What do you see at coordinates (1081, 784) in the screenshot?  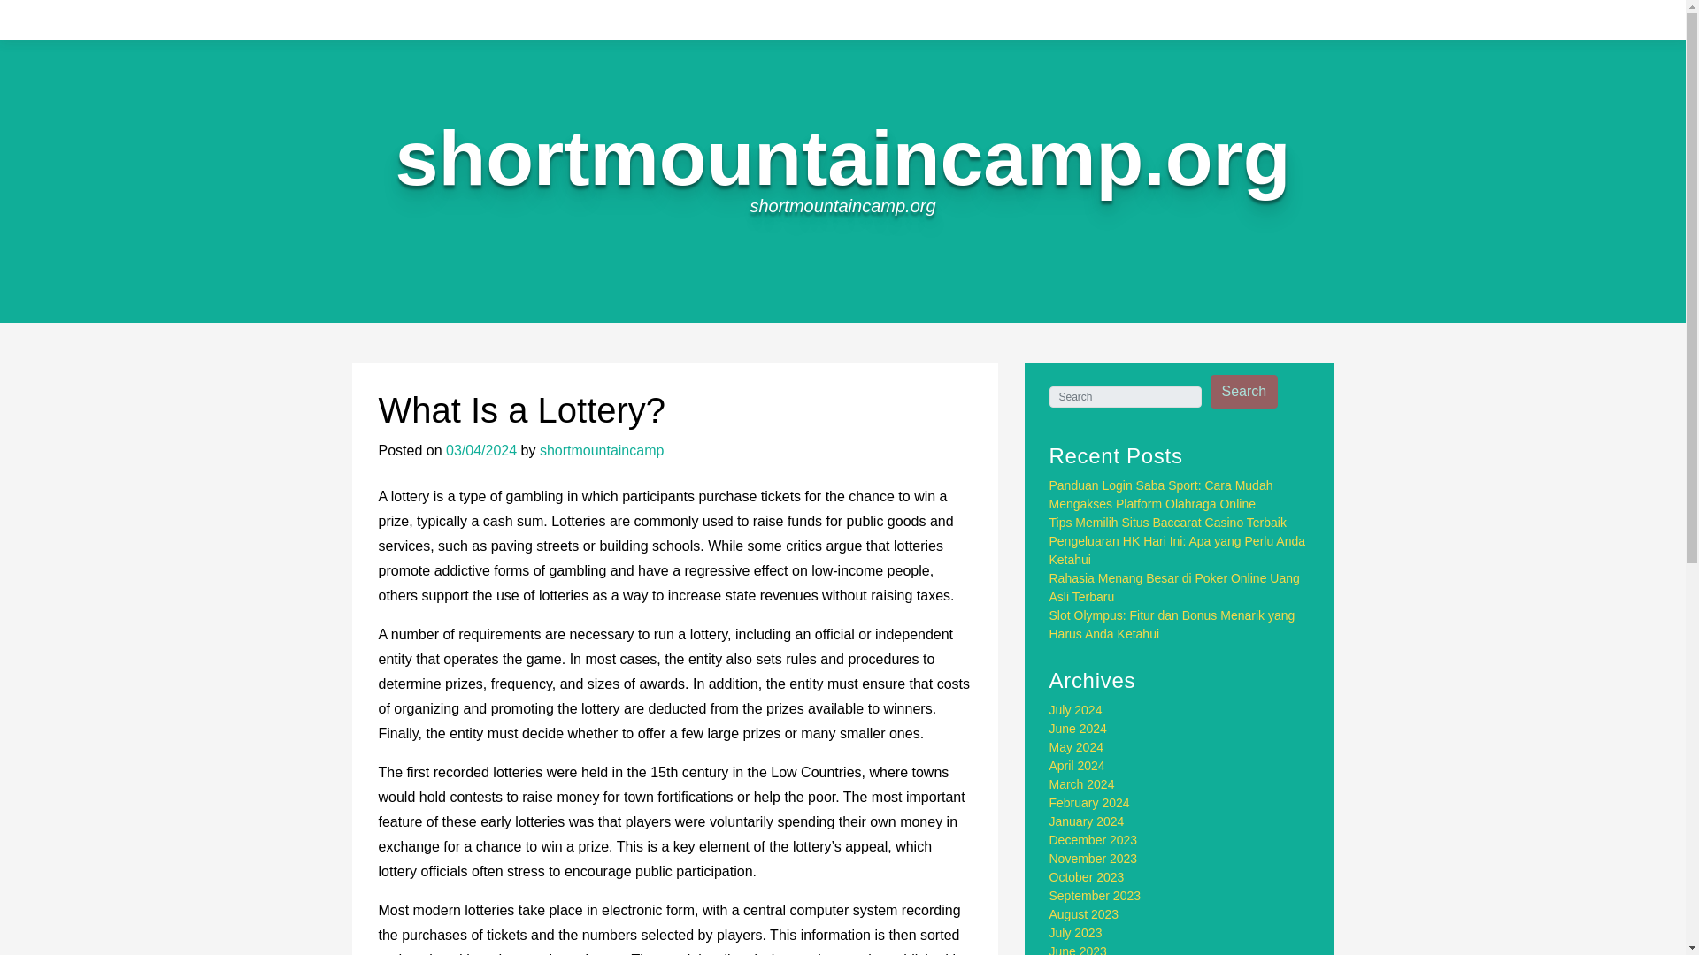 I see `March 2024` at bounding box center [1081, 784].